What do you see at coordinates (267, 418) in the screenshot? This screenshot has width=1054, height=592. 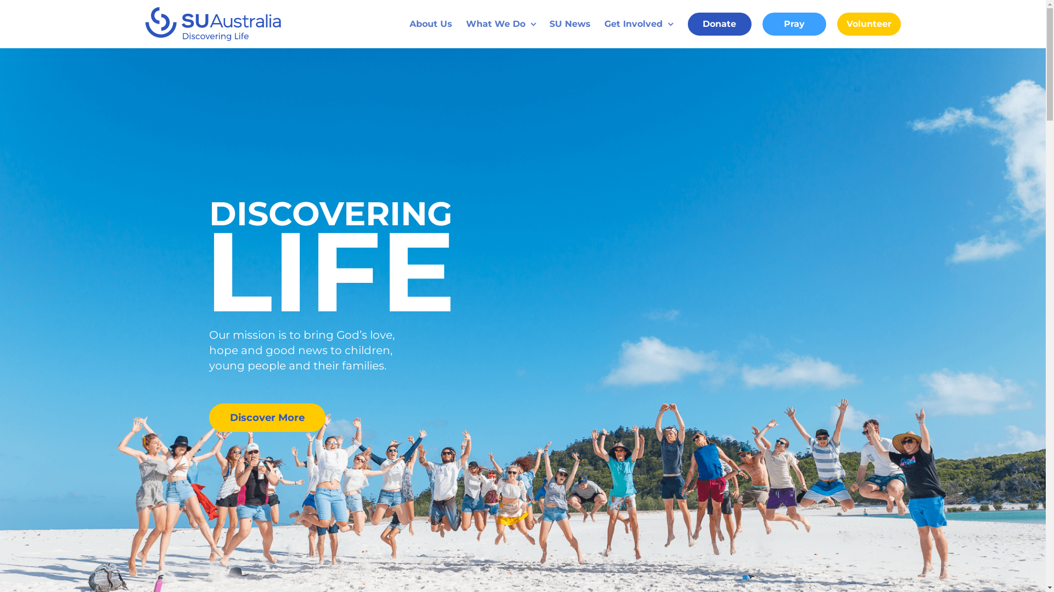 I see `Discover More` at bounding box center [267, 418].